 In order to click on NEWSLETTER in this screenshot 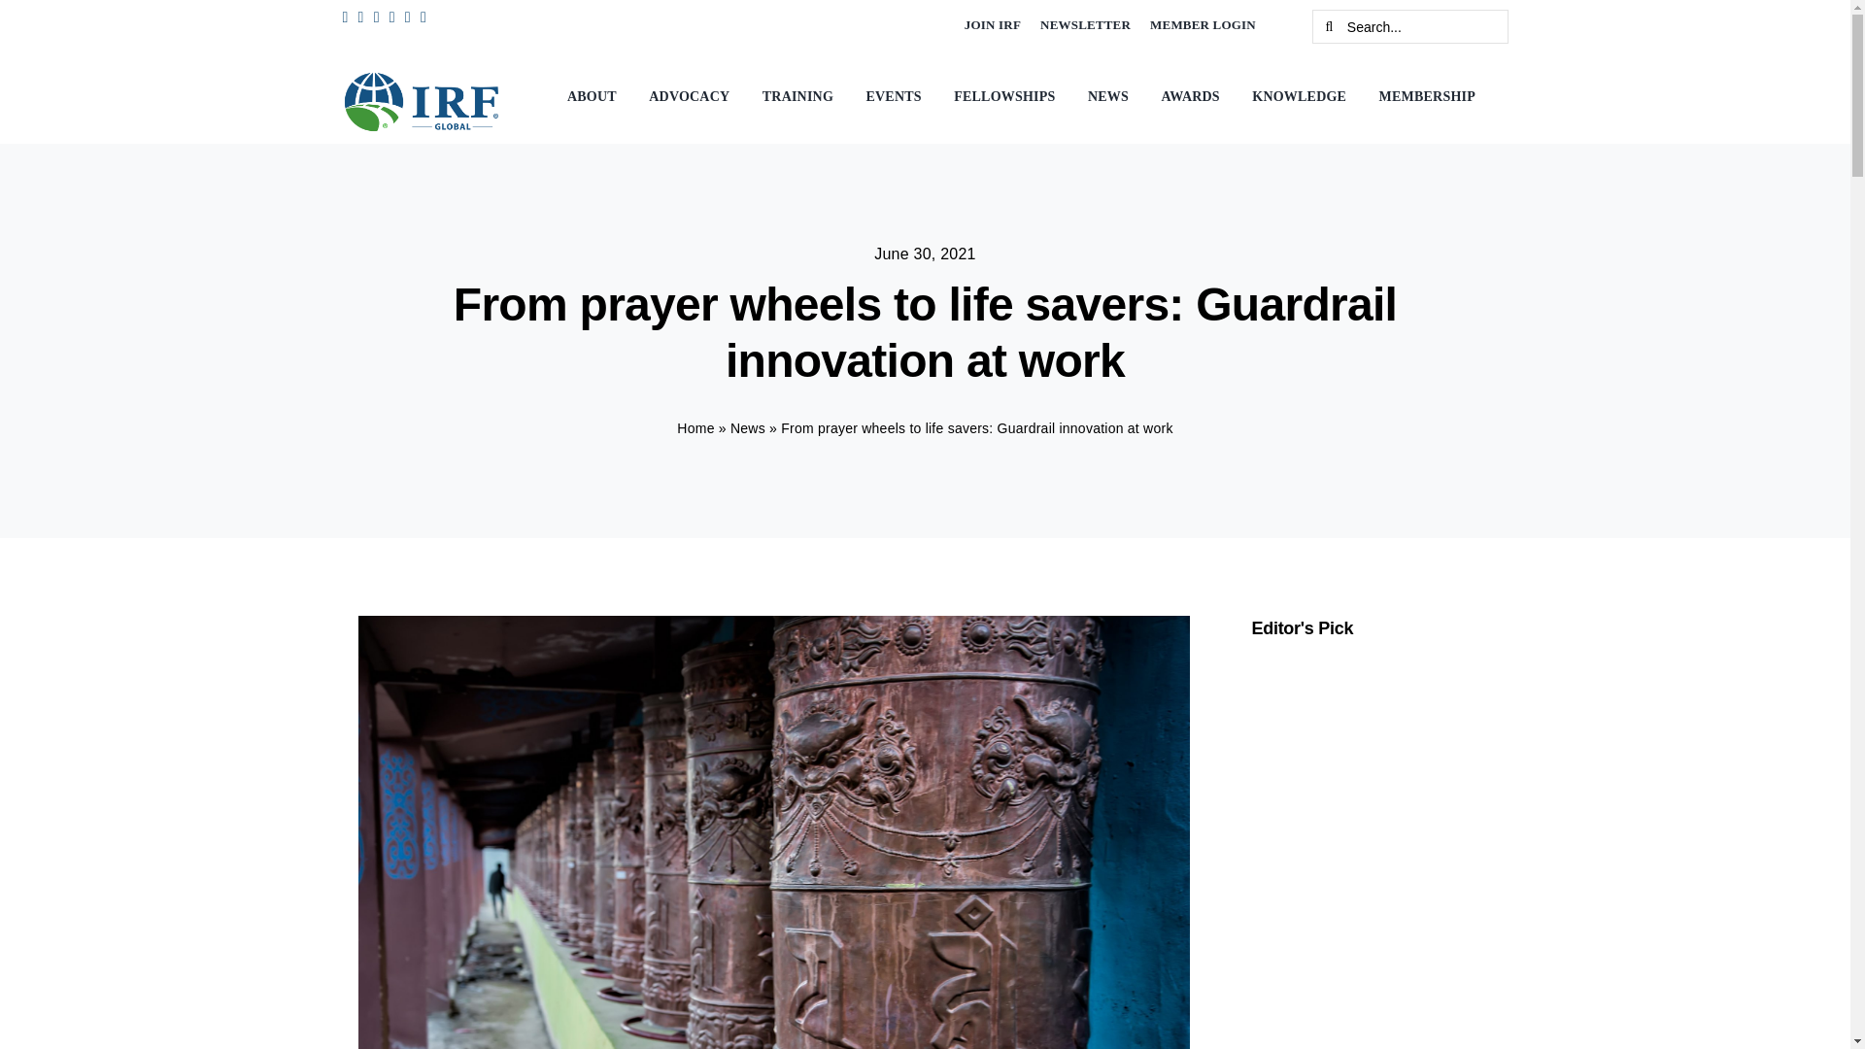, I will do `click(1085, 25)`.